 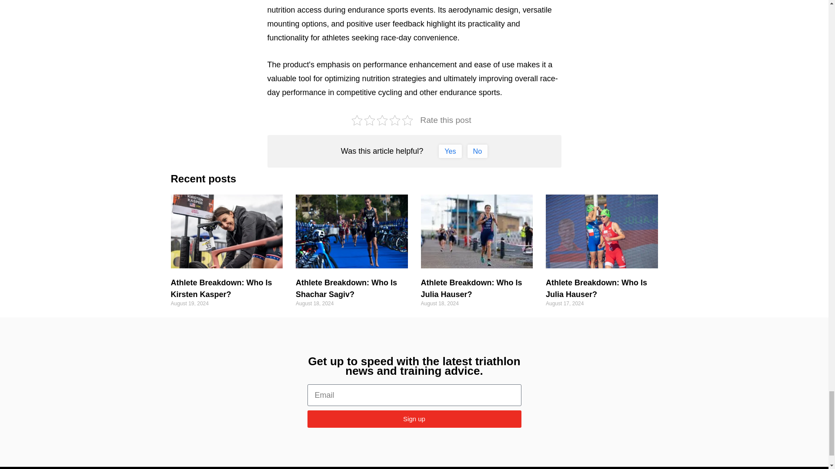 I want to click on Athlete Breakdown: Who Is Julia Hauser?, so click(x=597, y=288).